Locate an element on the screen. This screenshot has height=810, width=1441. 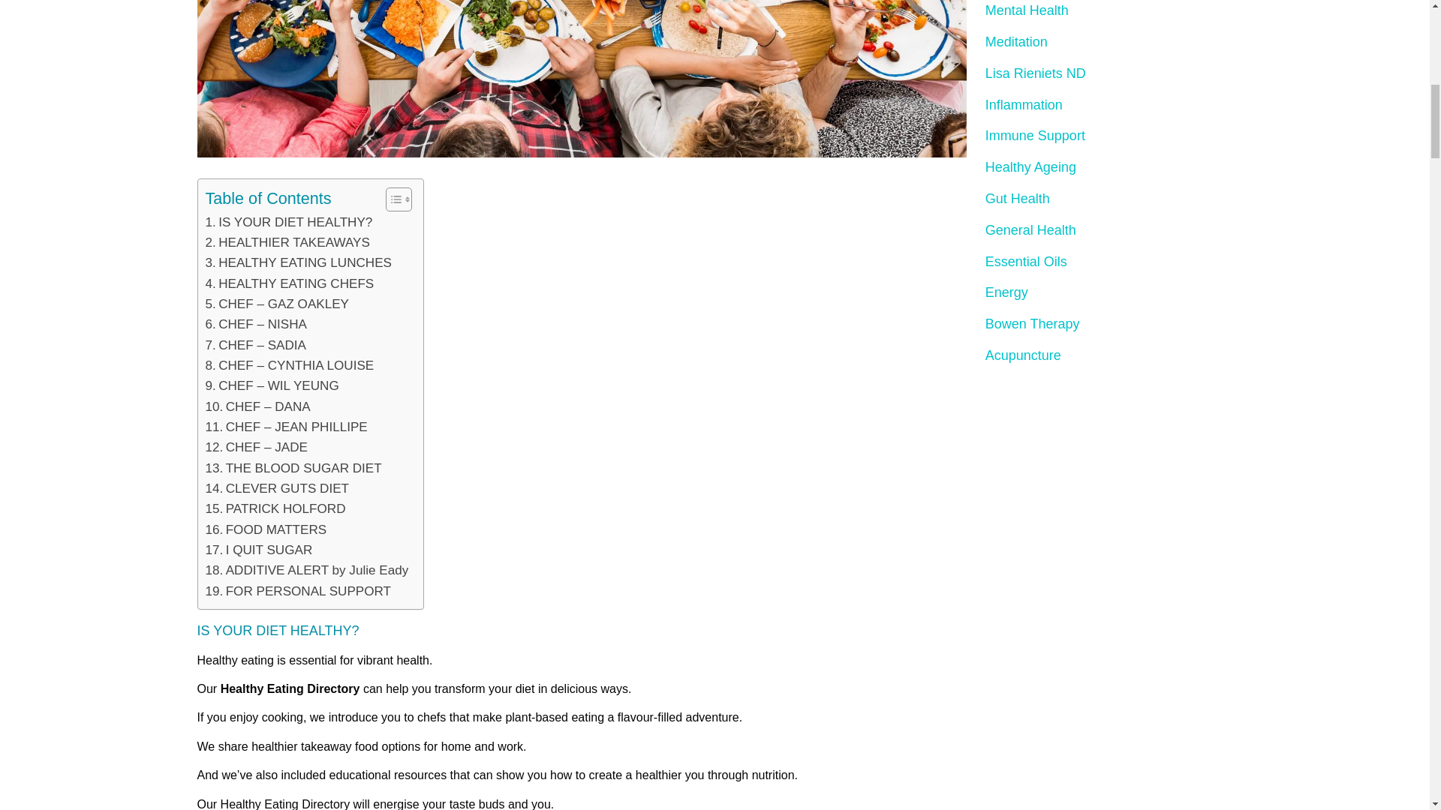
PATRICK HOLFORD is located at coordinates (275, 508).